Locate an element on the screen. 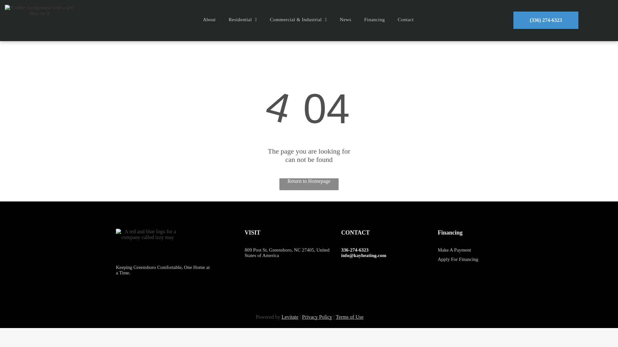 This screenshot has width=618, height=347. Financing is located at coordinates (374, 20).